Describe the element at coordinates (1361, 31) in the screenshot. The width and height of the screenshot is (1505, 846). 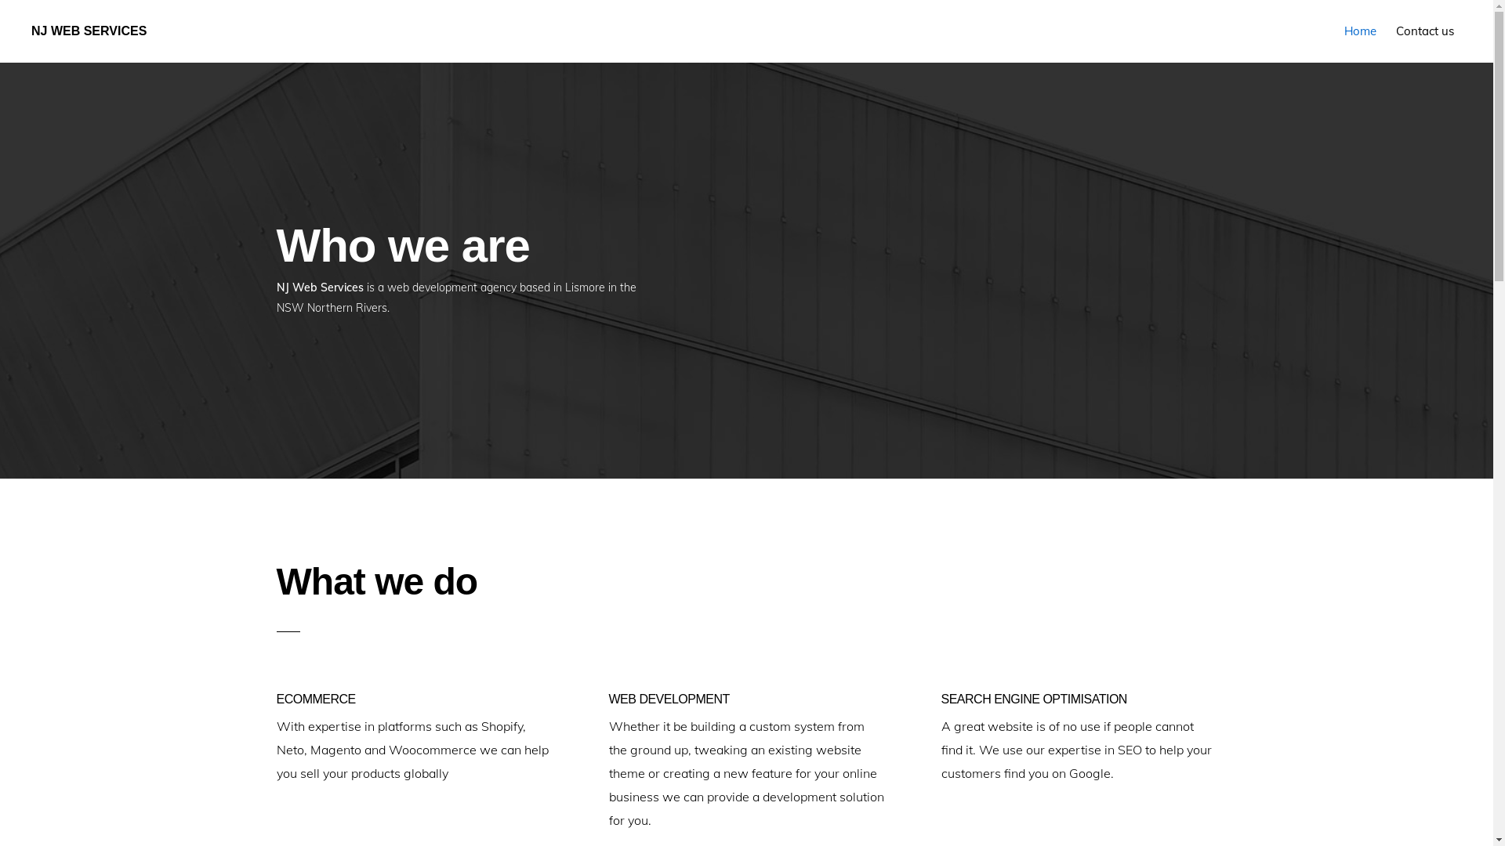
I see `Home` at that location.